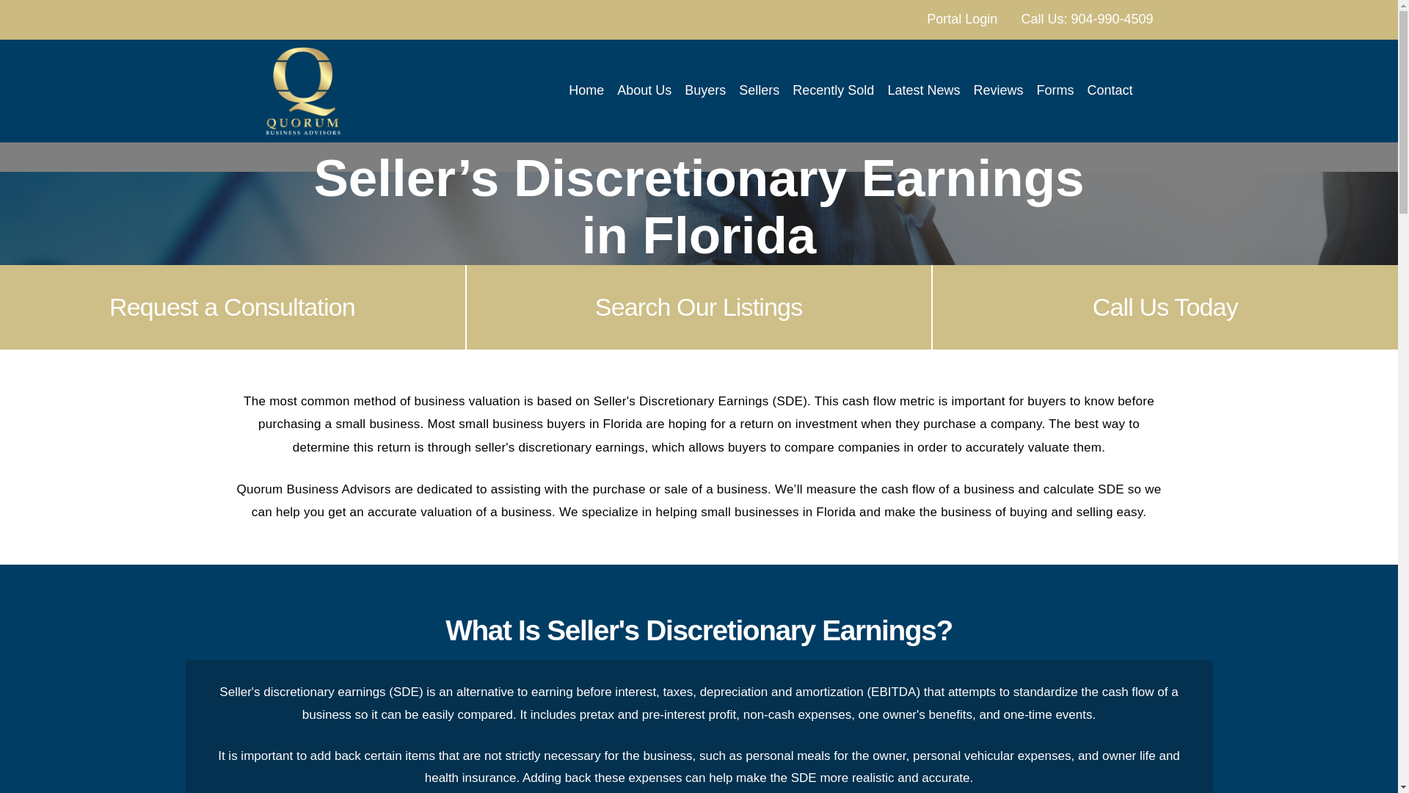  Describe the element at coordinates (644, 91) in the screenshot. I see `About Us` at that location.